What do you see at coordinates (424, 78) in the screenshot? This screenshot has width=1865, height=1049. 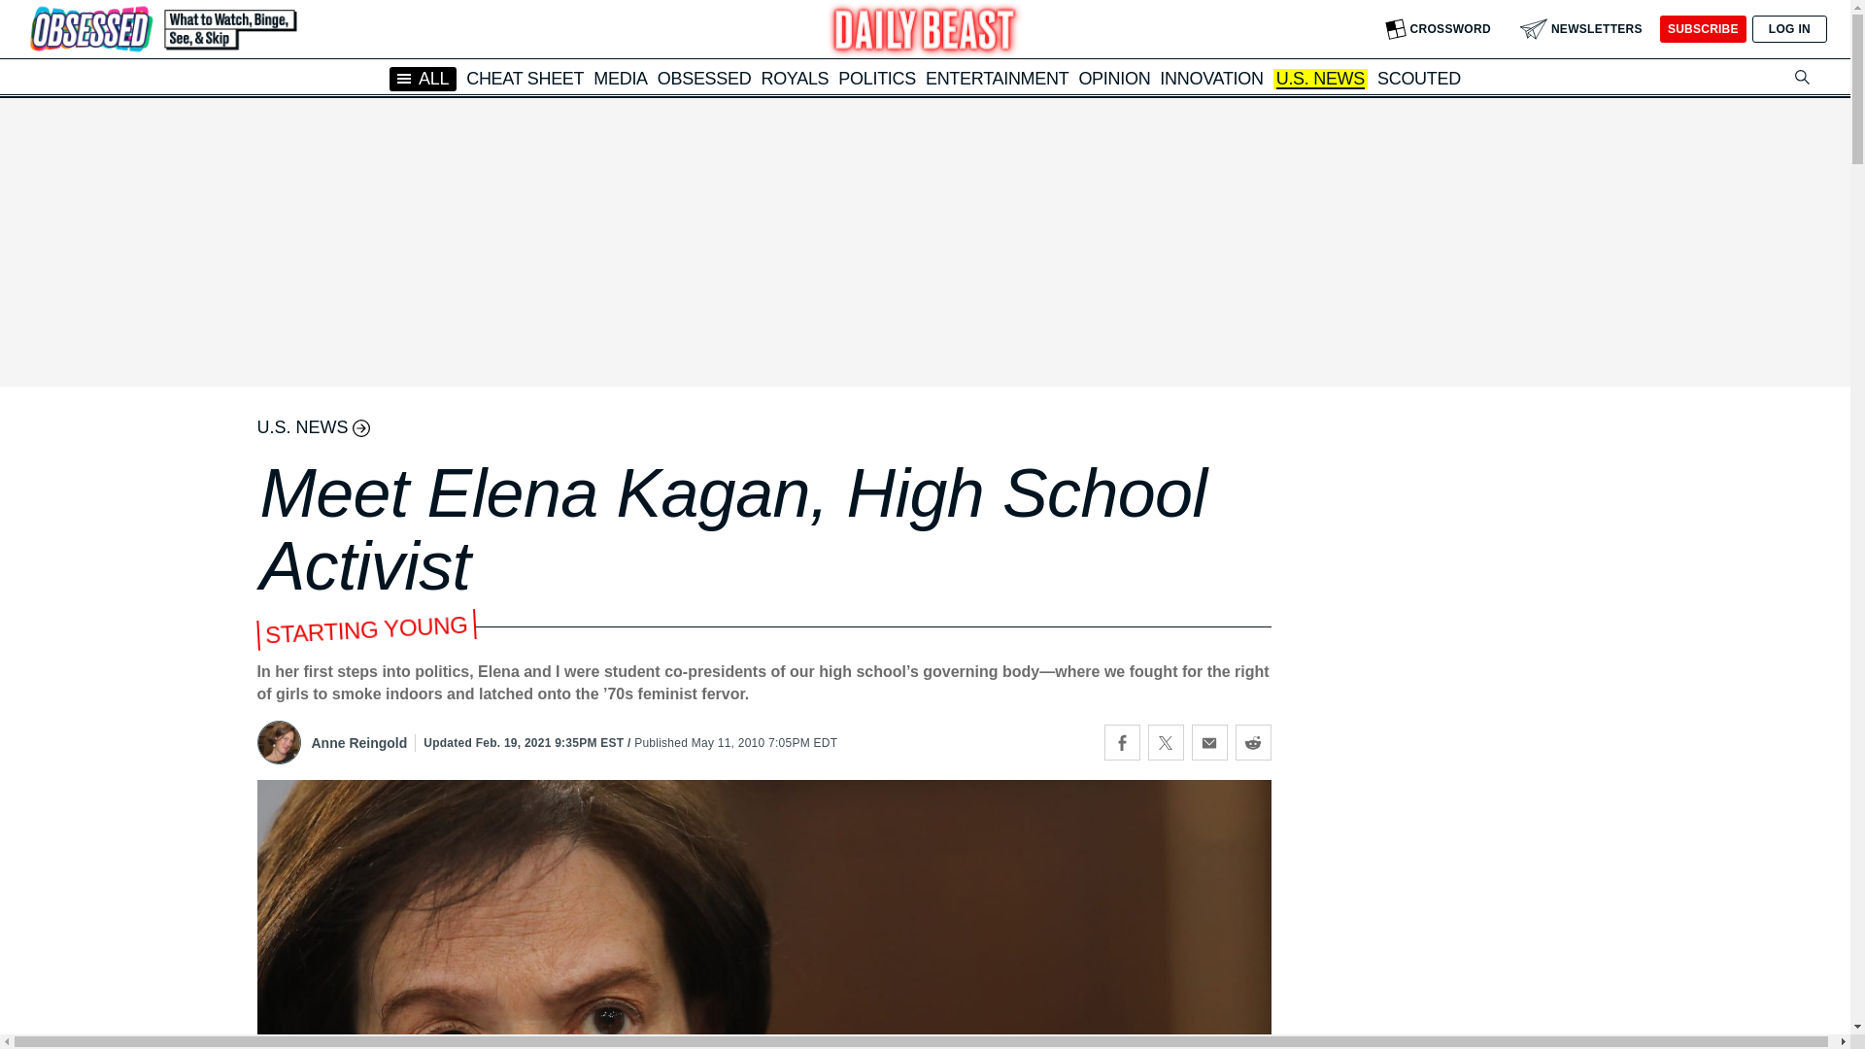 I see `ALL` at bounding box center [424, 78].